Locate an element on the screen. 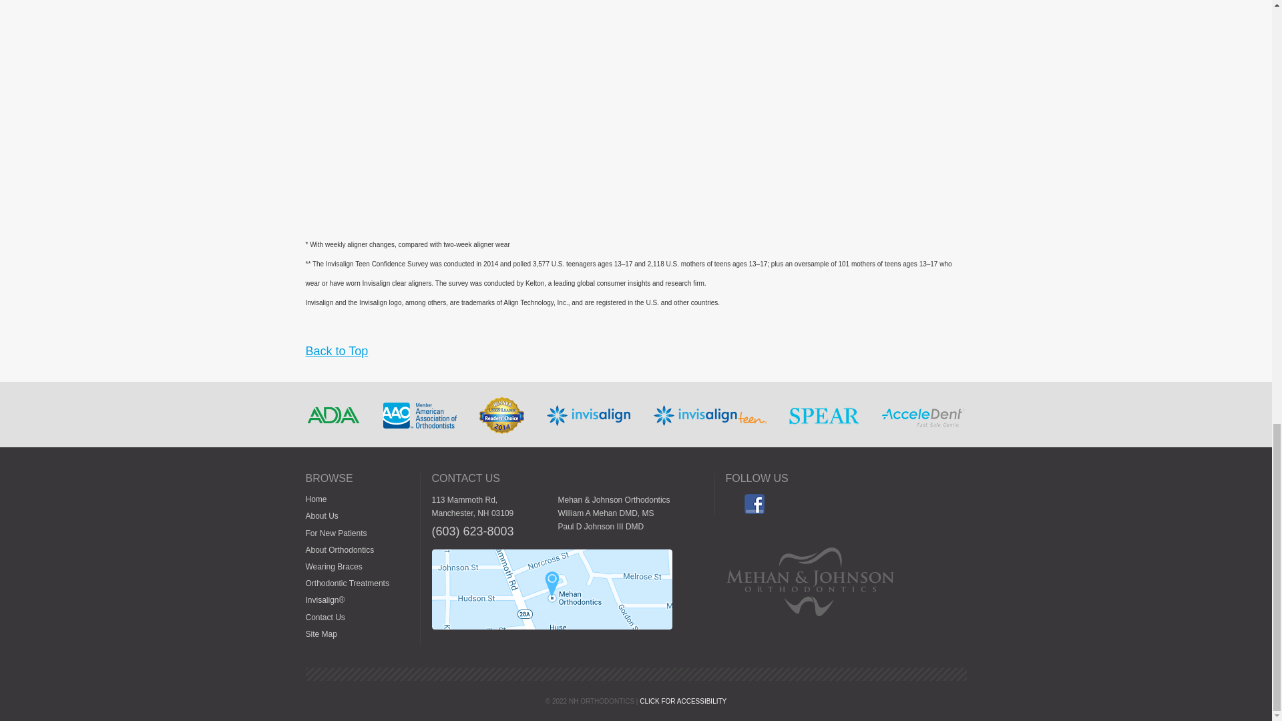 This screenshot has height=721, width=1282. What Sets Us Apart is located at coordinates (419, 415).